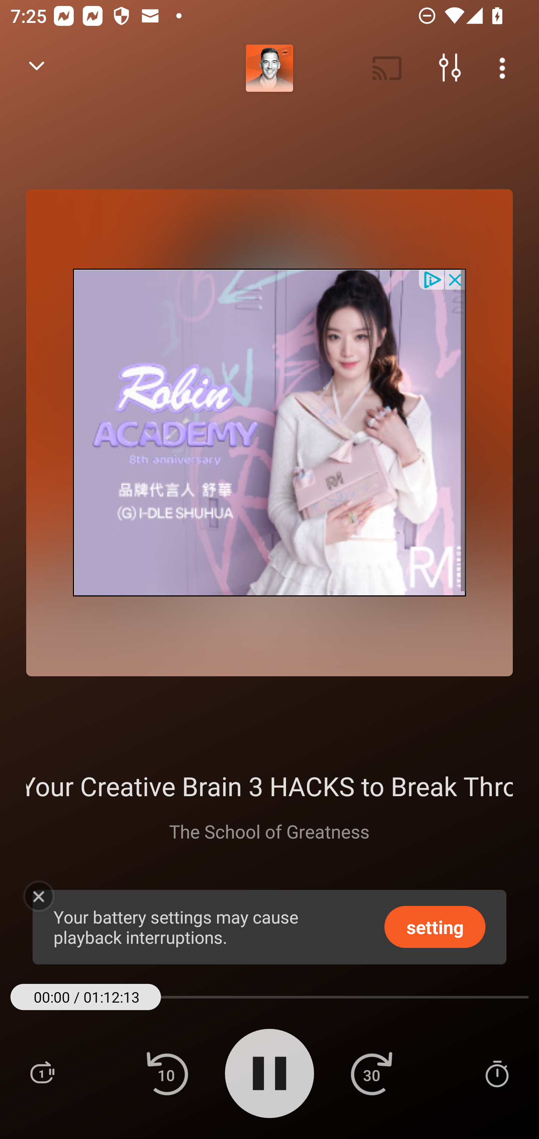 This screenshot has height=1139, width=539. What do you see at coordinates (435, 926) in the screenshot?
I see `setting` at bounding box center [435, 926].